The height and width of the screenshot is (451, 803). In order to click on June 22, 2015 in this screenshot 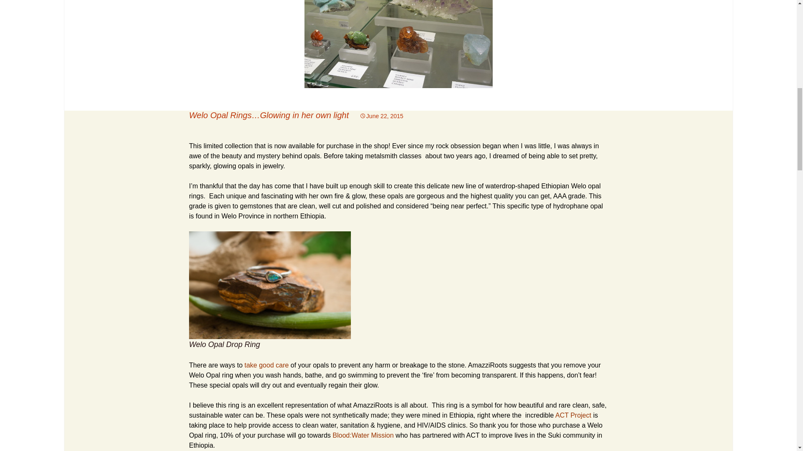, I will do `click(381, 116)`.